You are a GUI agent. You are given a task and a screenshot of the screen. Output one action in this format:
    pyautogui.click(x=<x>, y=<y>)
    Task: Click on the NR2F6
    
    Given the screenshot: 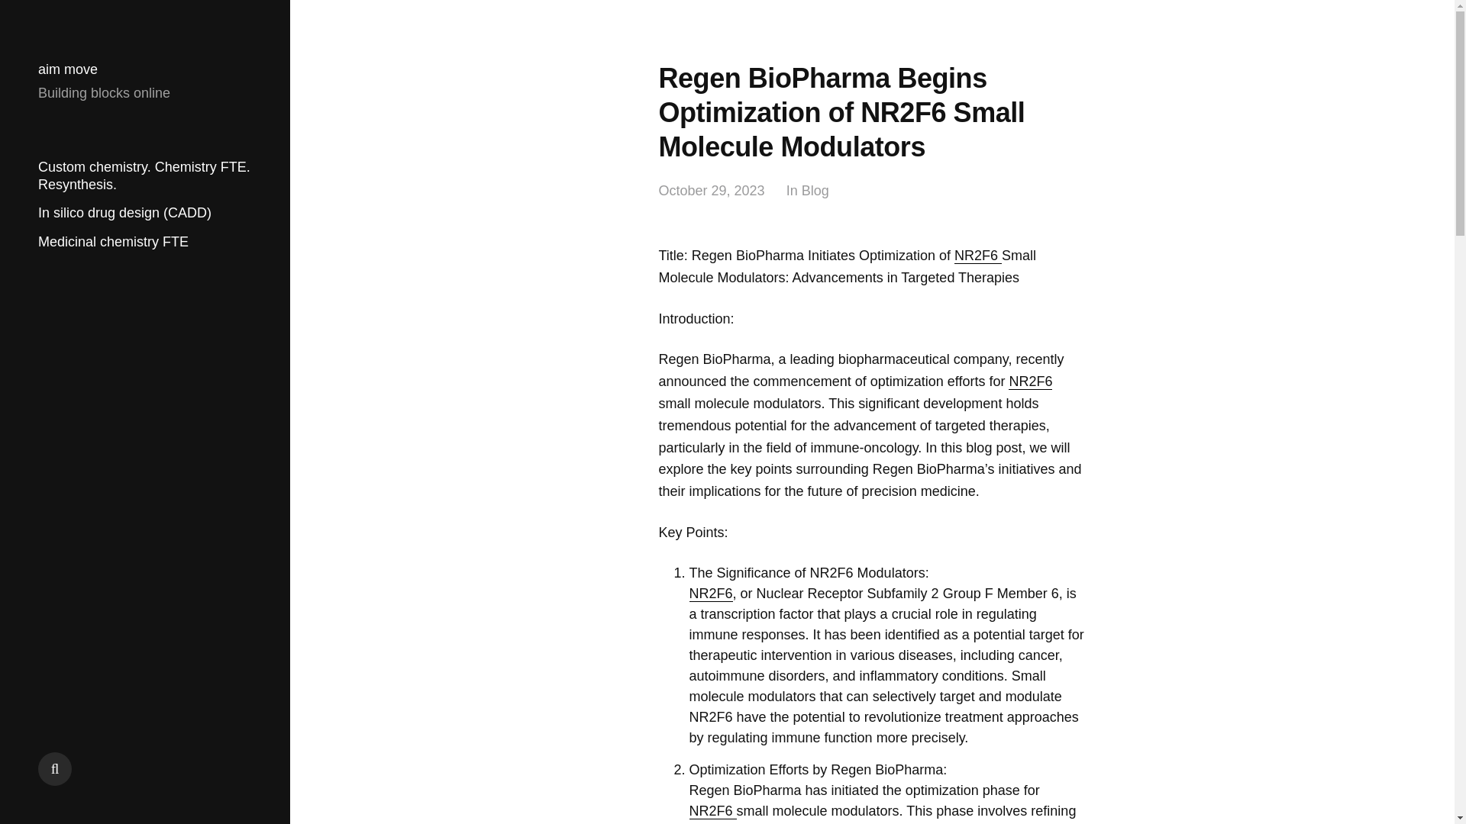 What is the action you would take?
    pyautogui.click(x=1030, y=381)
    